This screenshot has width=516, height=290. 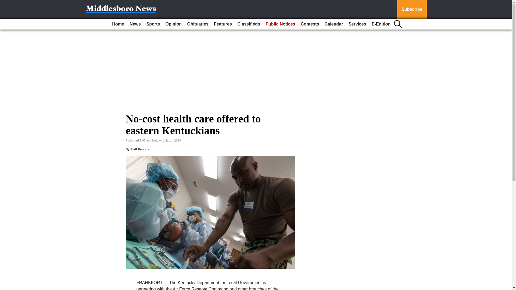 I want to click on Staff Reports, so click(x=140, y=149).